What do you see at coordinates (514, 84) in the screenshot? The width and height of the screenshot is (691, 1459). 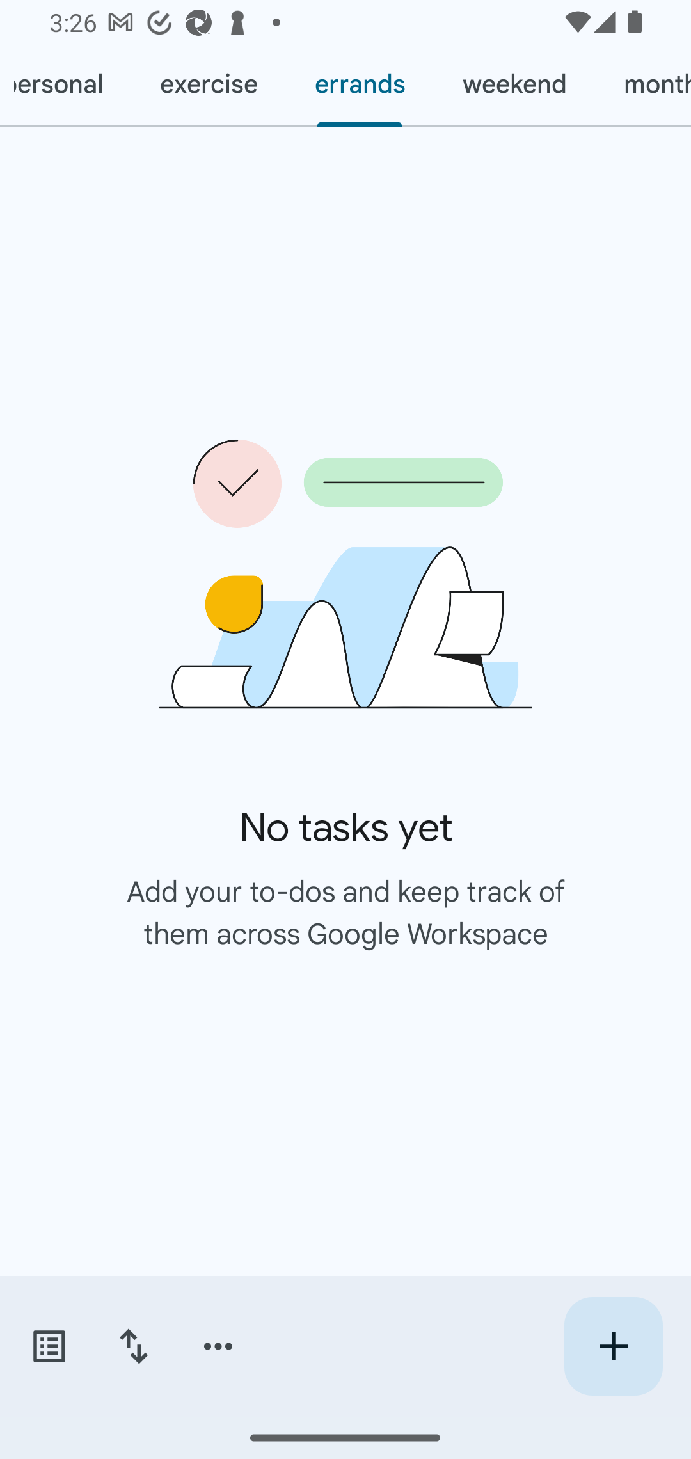 I see `weekend` at bounding box center [514, 84].